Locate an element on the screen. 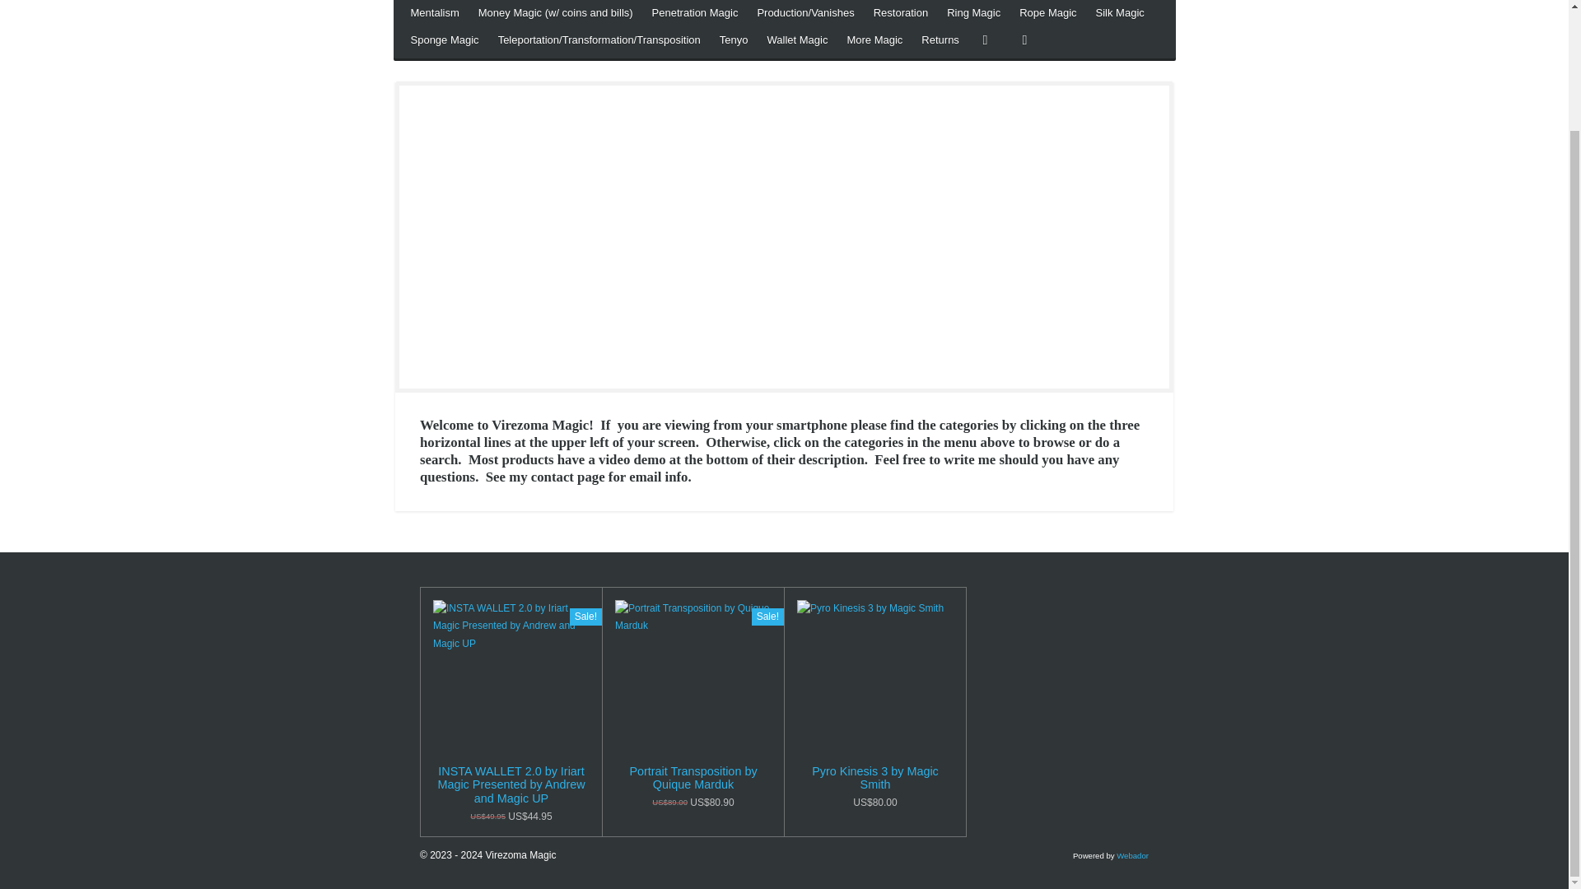 This screenshot has width=1581, height=889. Restoration is located at coordinates (900, 13).